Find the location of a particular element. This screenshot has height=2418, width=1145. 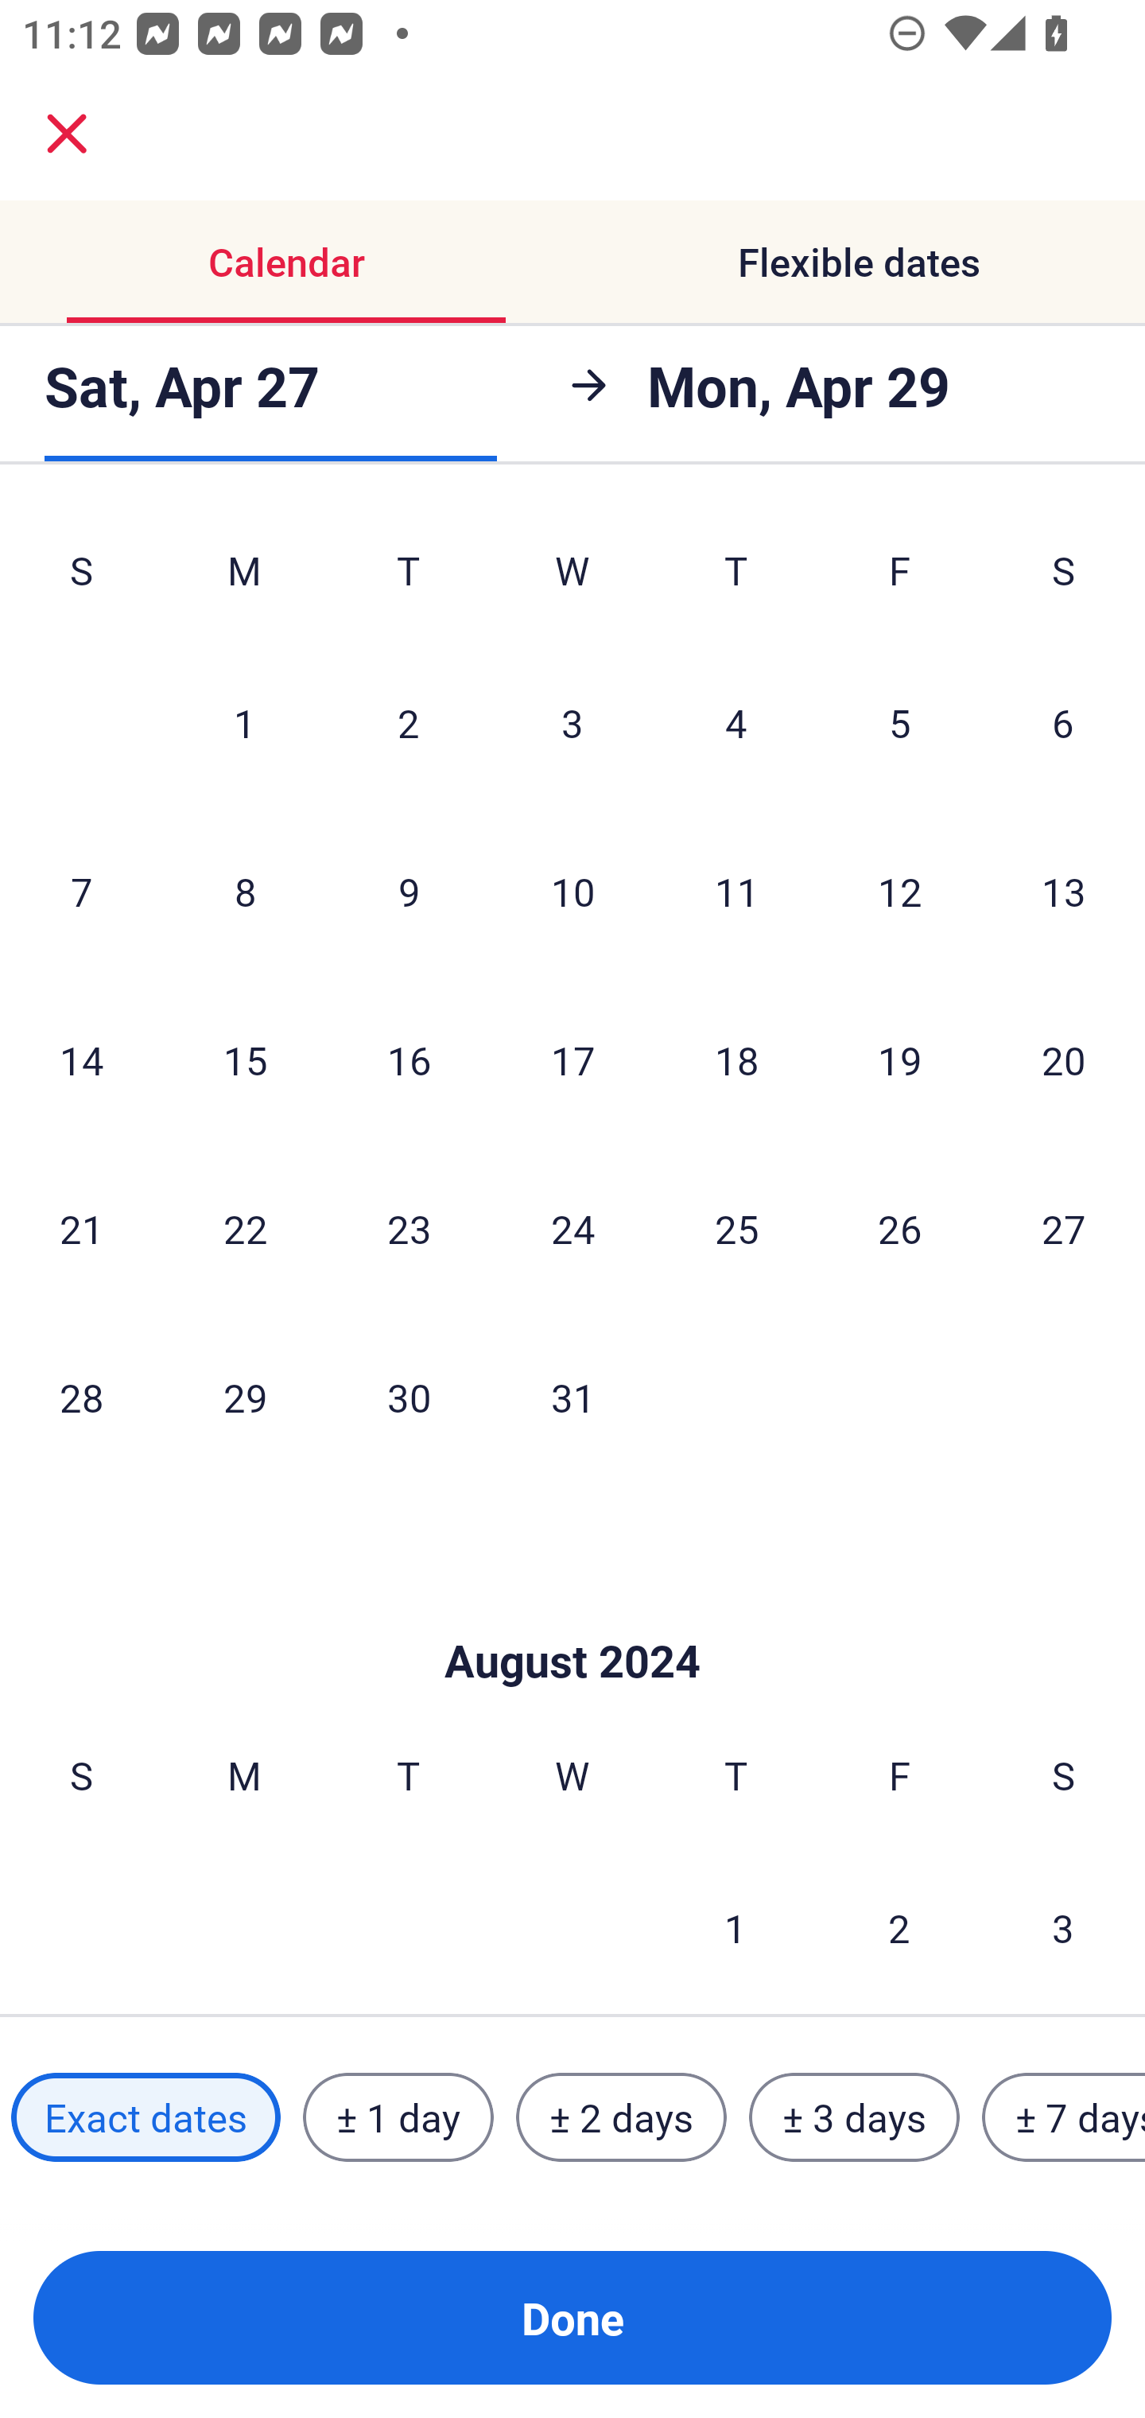

± 2 days is located at coordinates (622, 2117).